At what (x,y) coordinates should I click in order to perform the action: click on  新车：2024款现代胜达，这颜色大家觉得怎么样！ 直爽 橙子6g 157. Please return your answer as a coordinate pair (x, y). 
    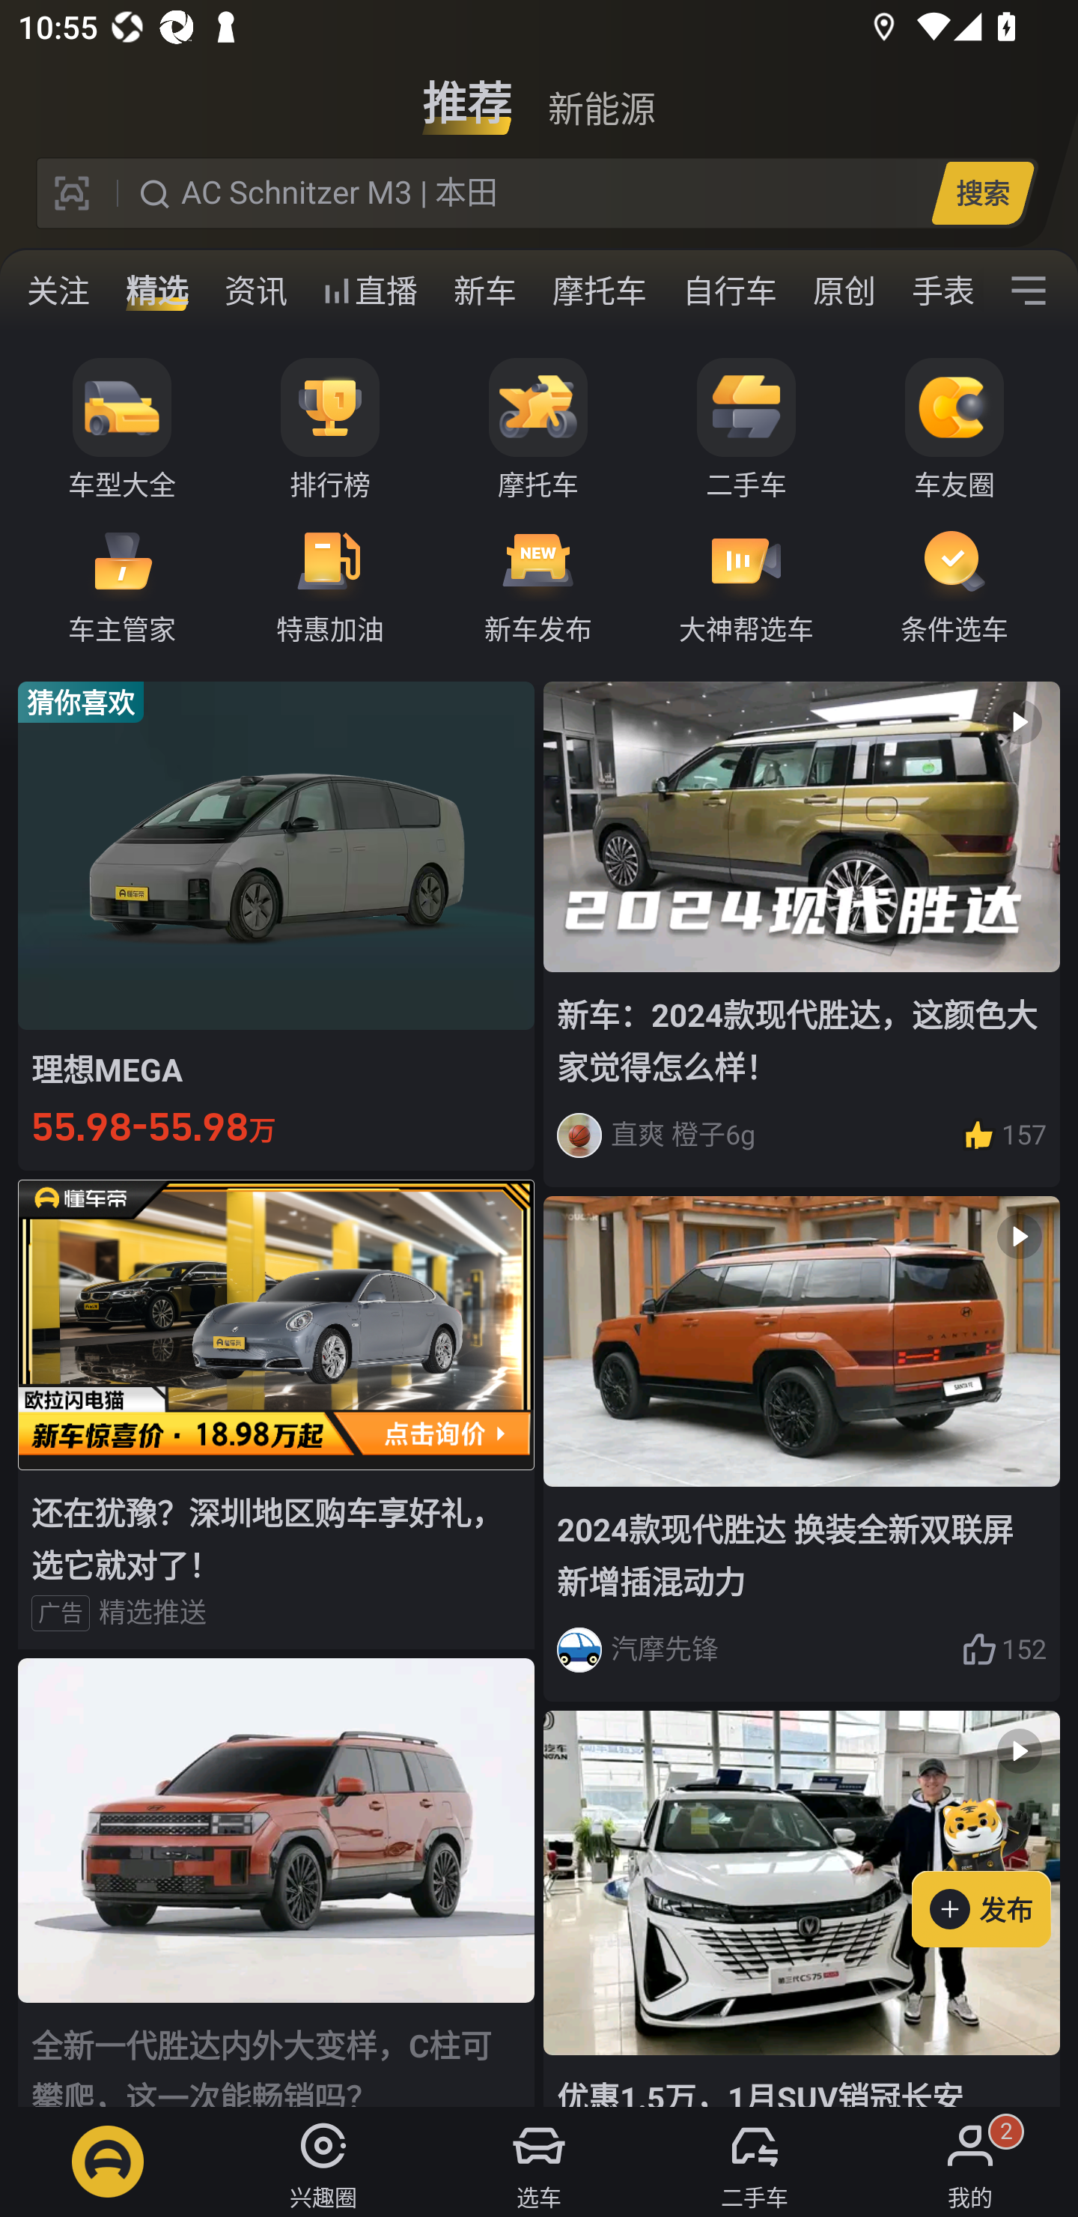
    Looking at the image, I should click on (801, 933).